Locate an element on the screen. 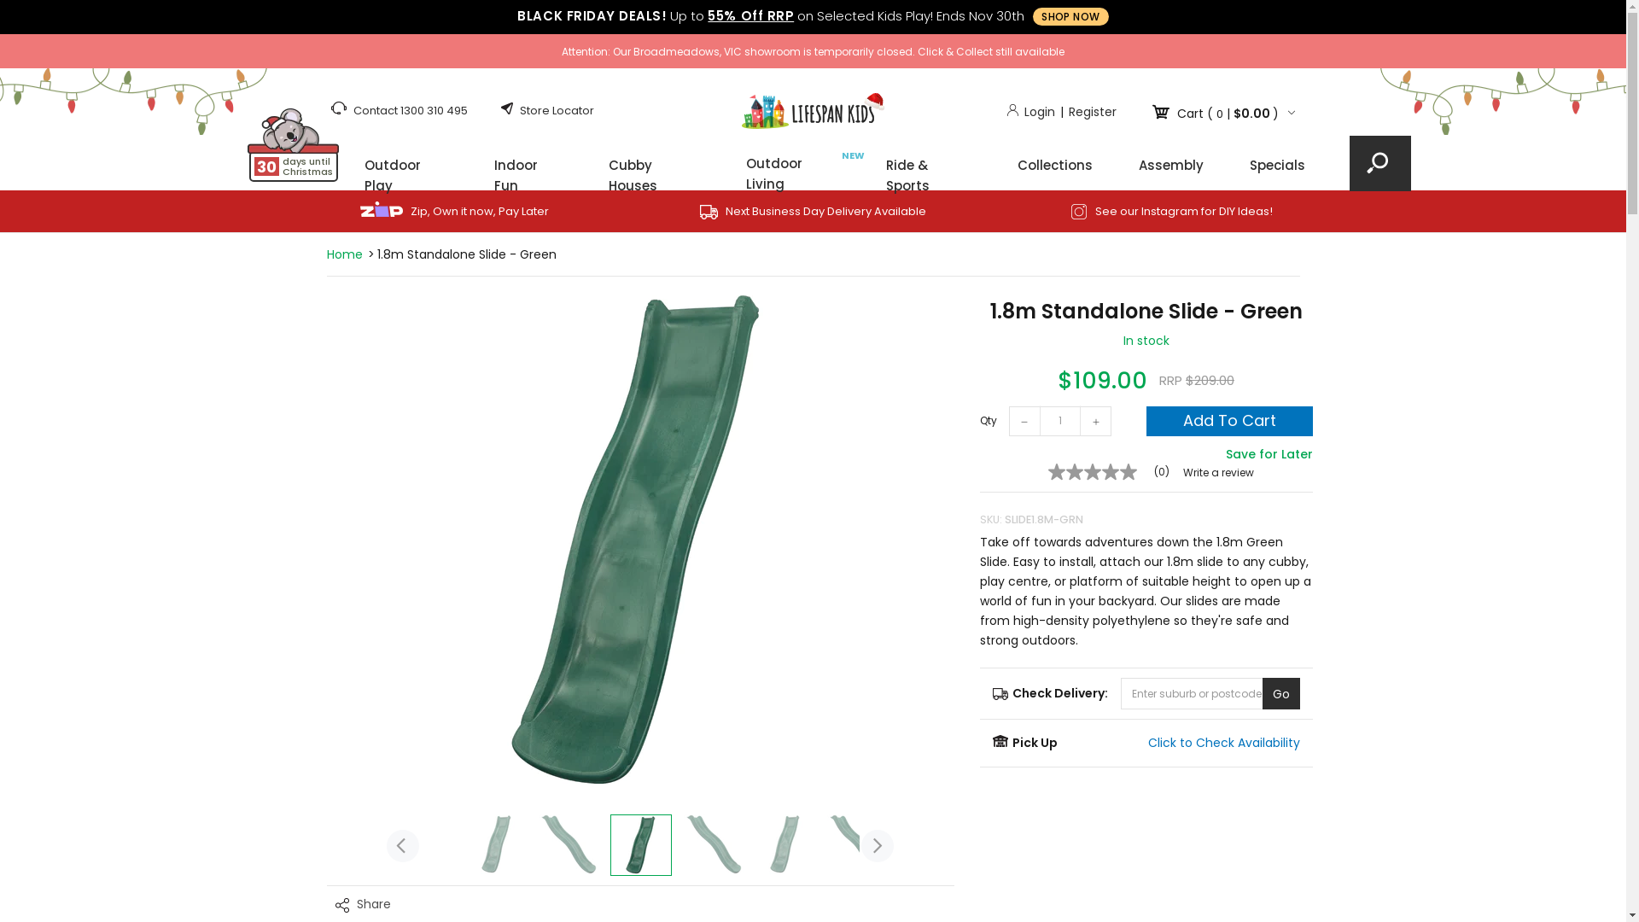 The height and width of the screenshot is (922, 1639). SHOP NOW is located at coordinates (1070, 17).